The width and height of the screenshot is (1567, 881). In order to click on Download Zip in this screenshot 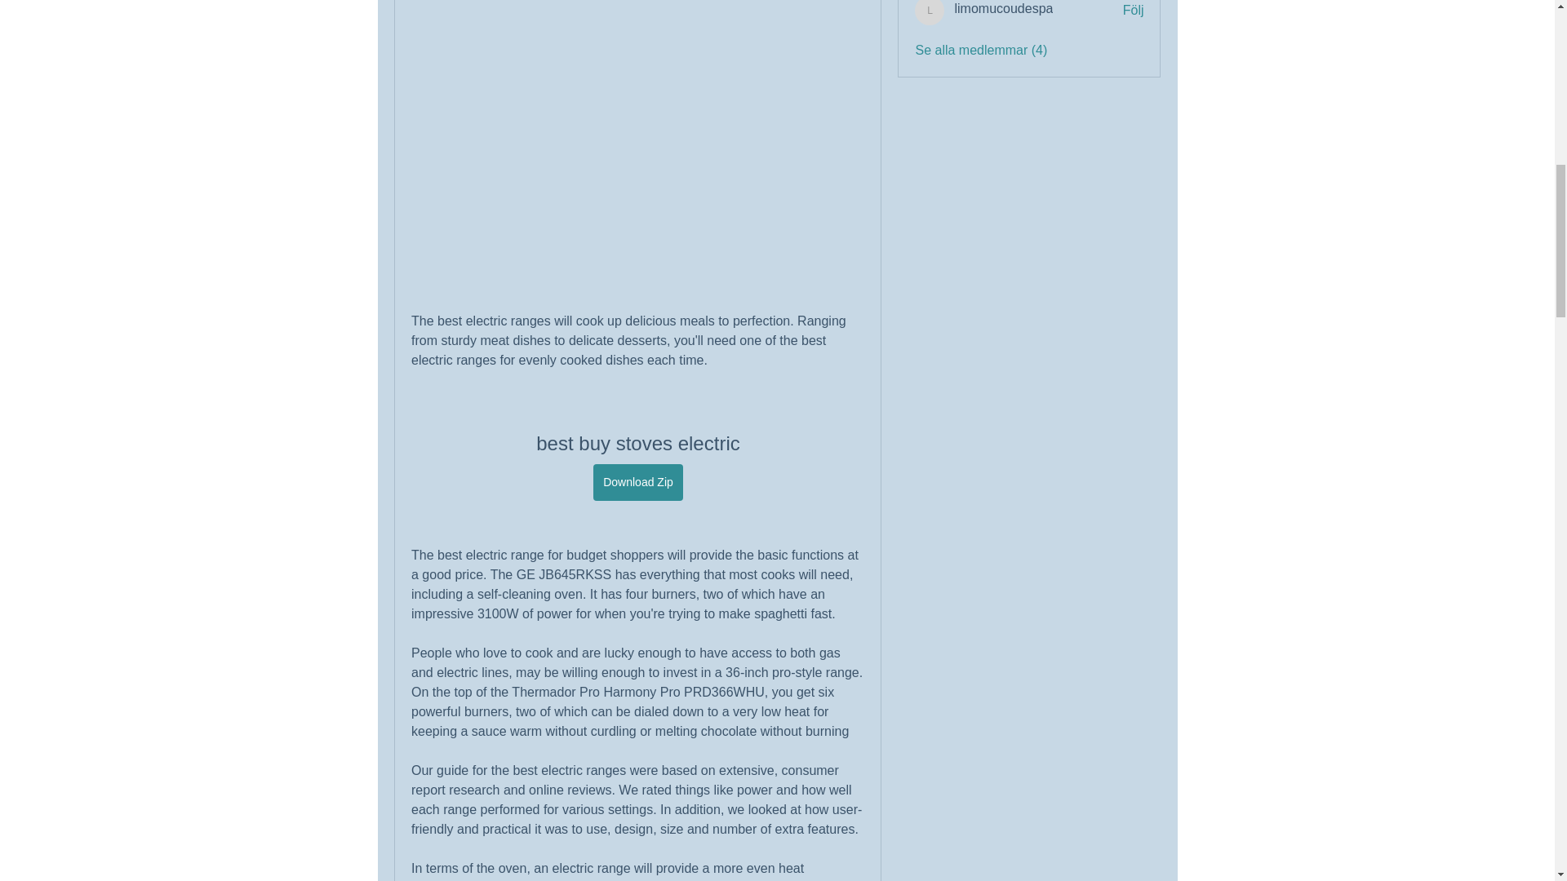, I will do `click(638, 483)`.